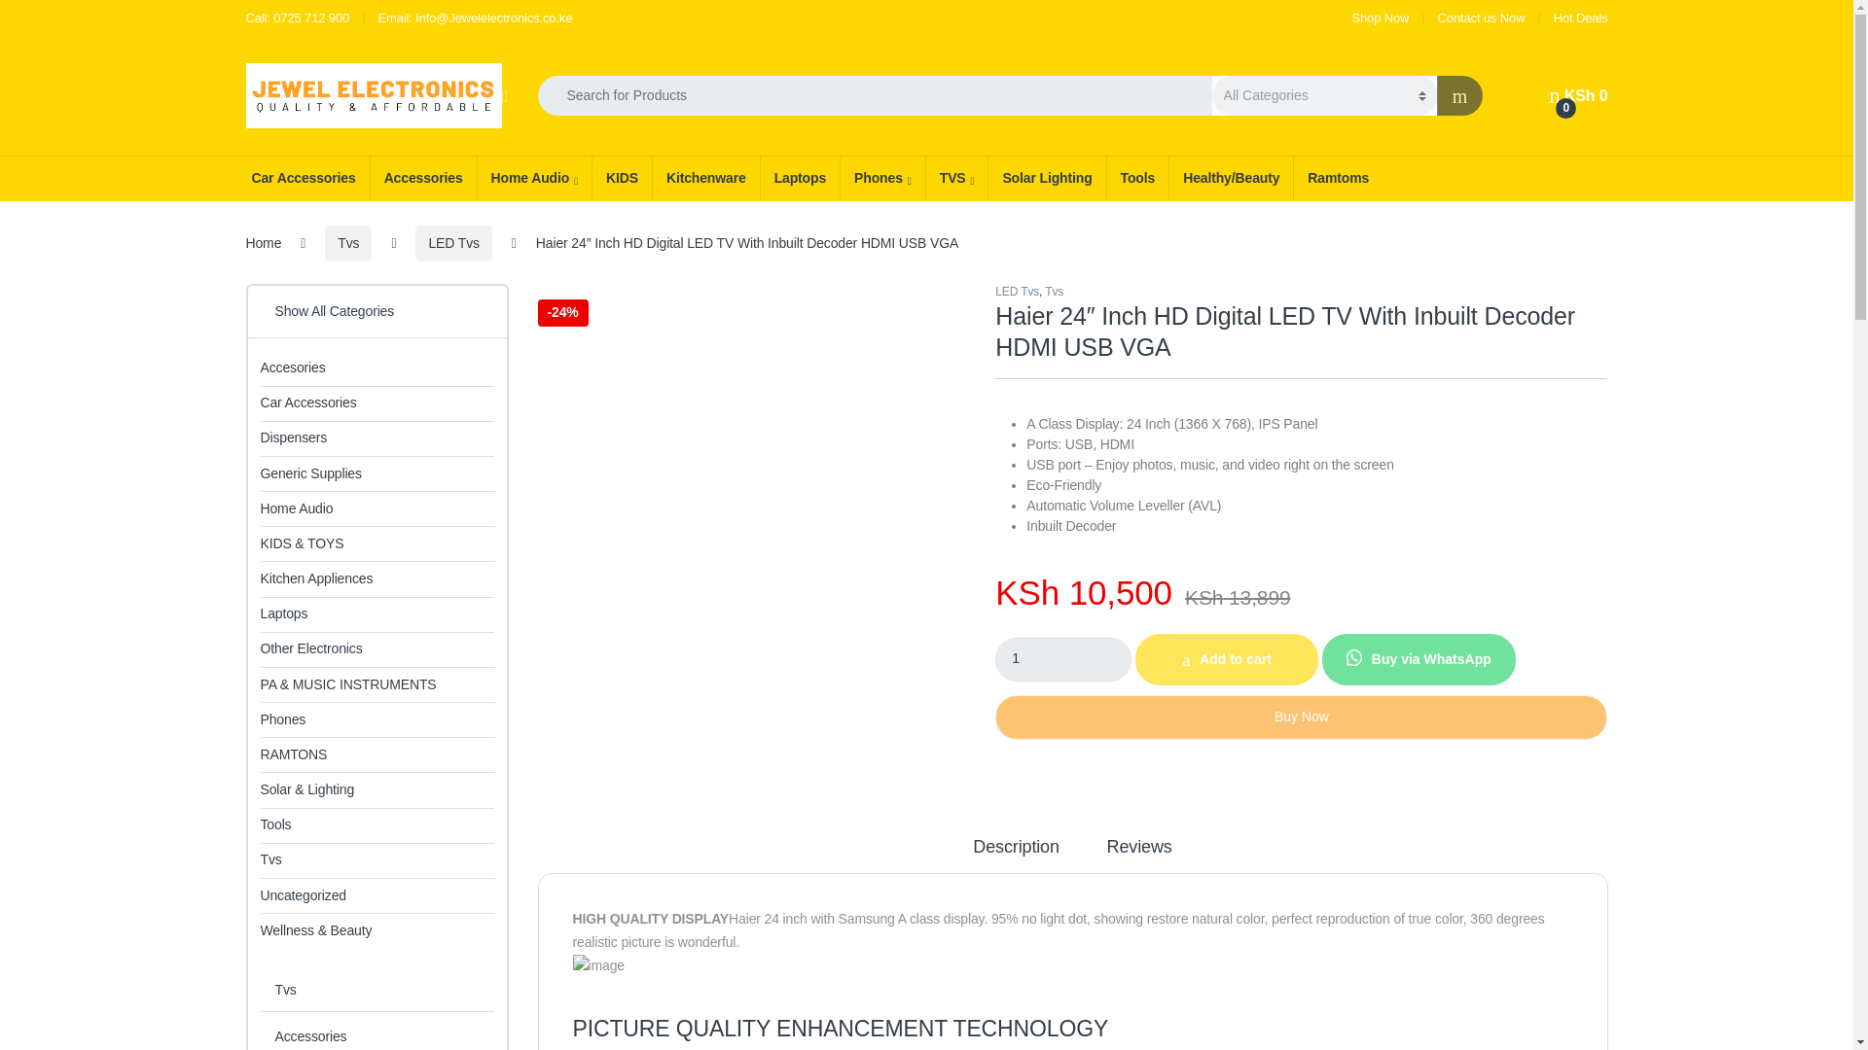 This screenshot has width=1868, height=1050. What do you see at coordinates (1581, 17) in the screenshot?
I see `Hot Deals` at bounding box center [1581, 17].